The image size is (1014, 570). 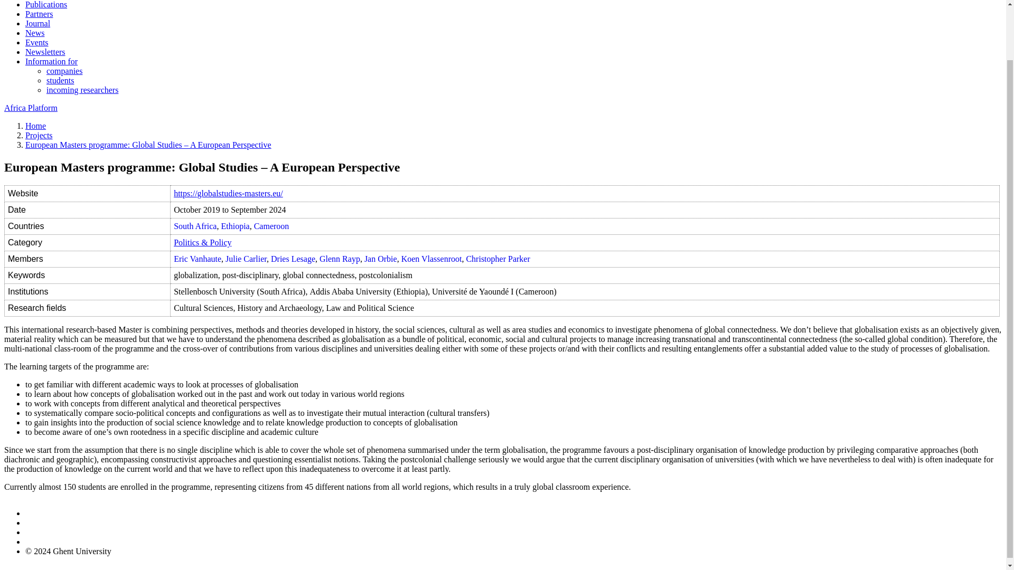 What do you see at coordinates (39, 522) in the screenshot?
I see `Cookies` at bounding box center [39, 522].